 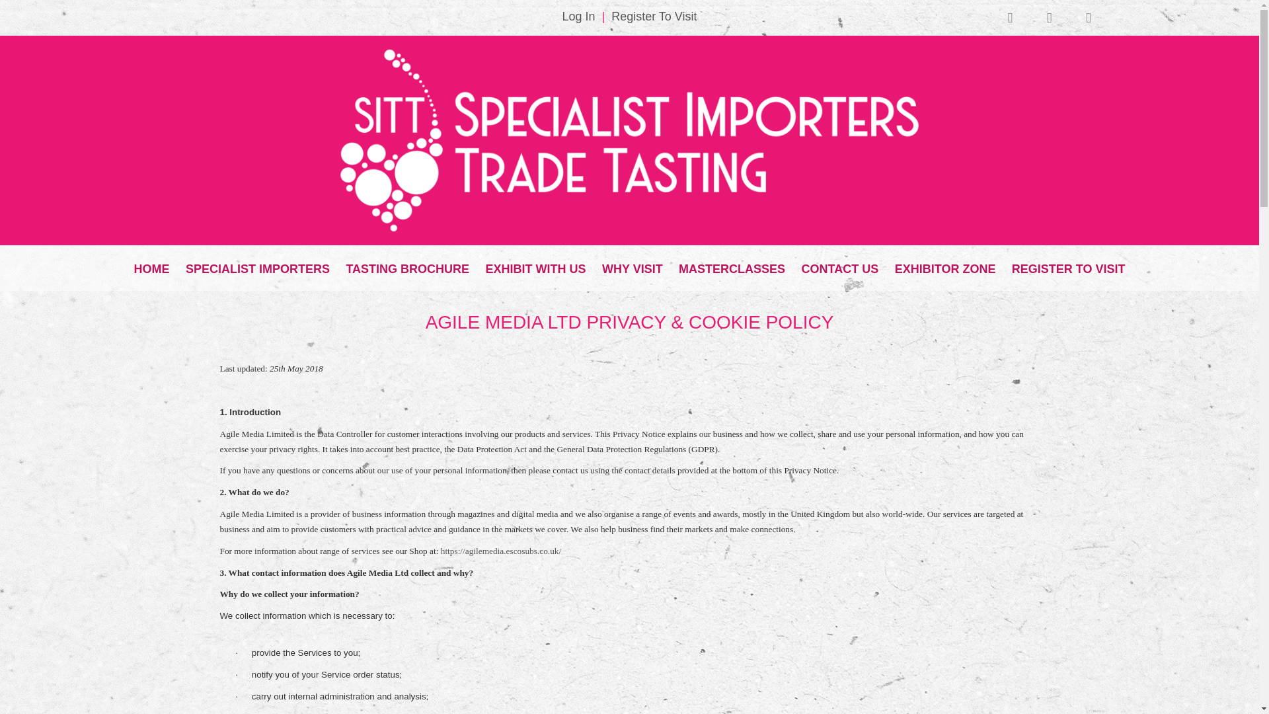 I want to click on REGISTER TO VISIT, so click(x=1068, y=265).